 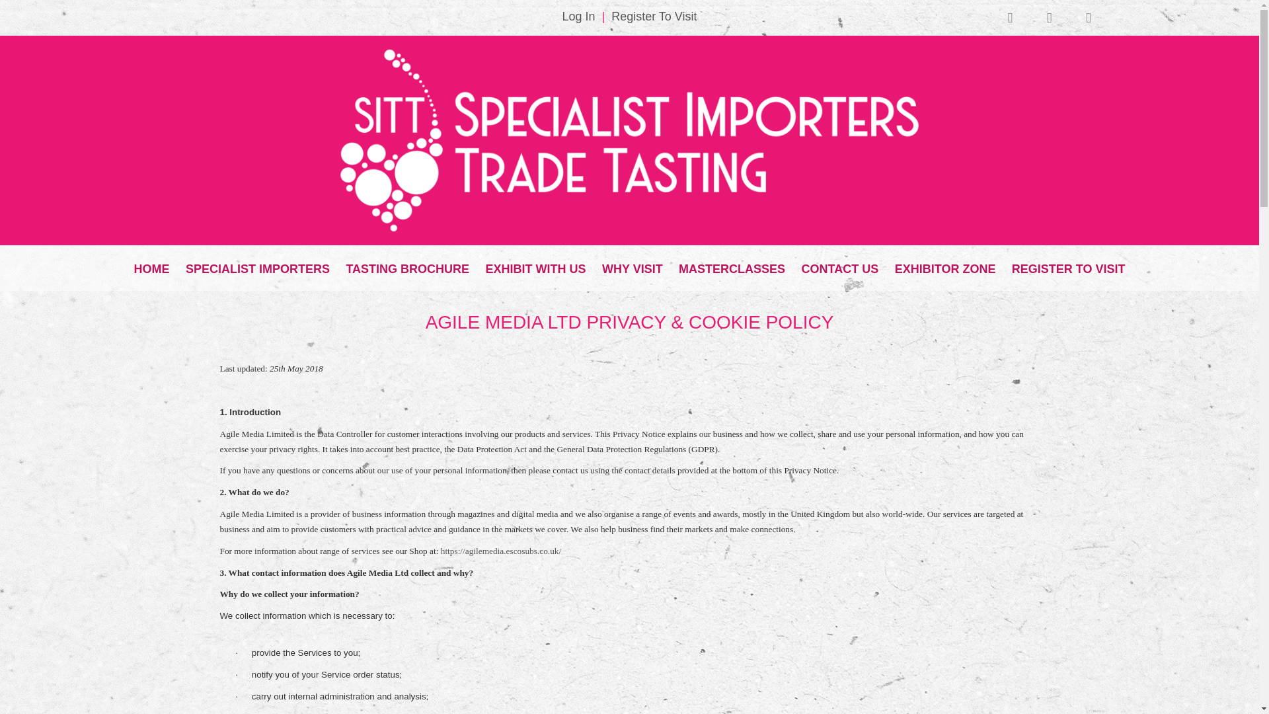 I want to click on REGISTER TO VISIT, so click(x=1068, y=265).